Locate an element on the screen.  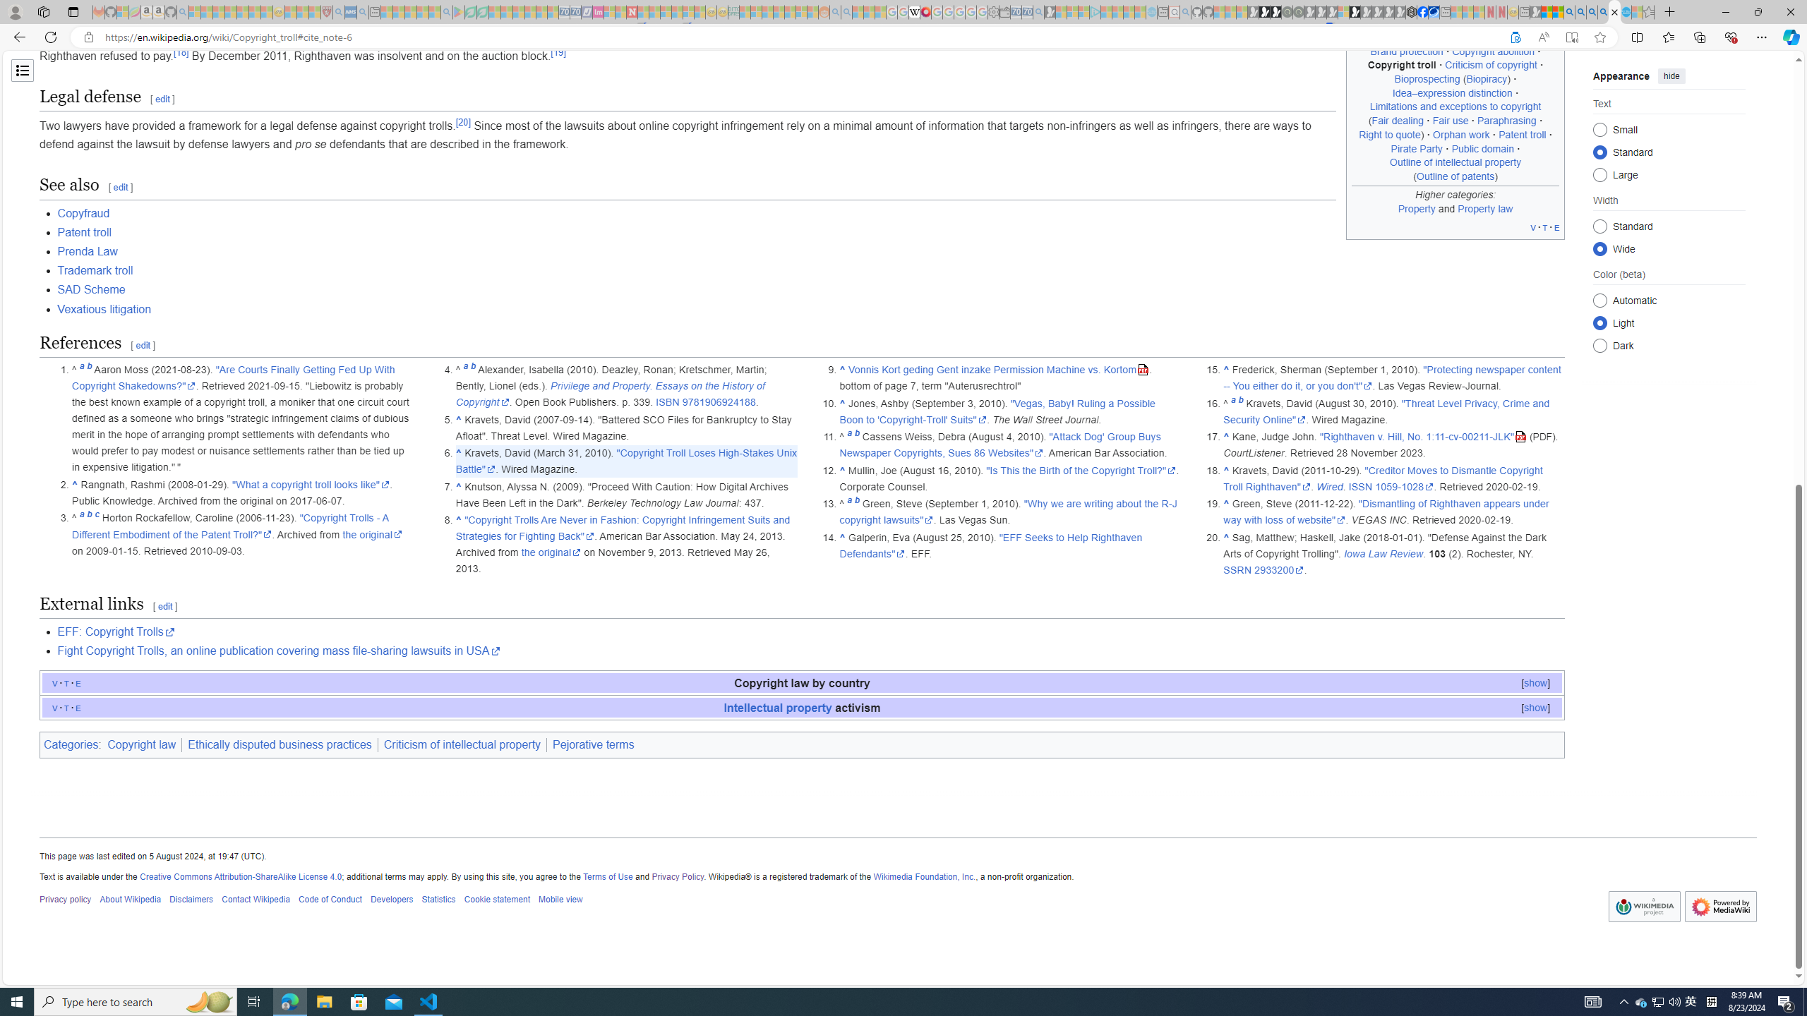
Target page - Wikipedia is located at coordinates (914, 12).